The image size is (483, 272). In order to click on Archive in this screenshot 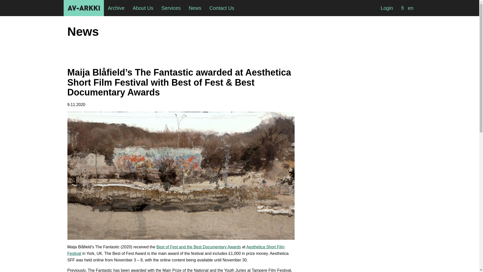, I will do `click(116, 8)`.